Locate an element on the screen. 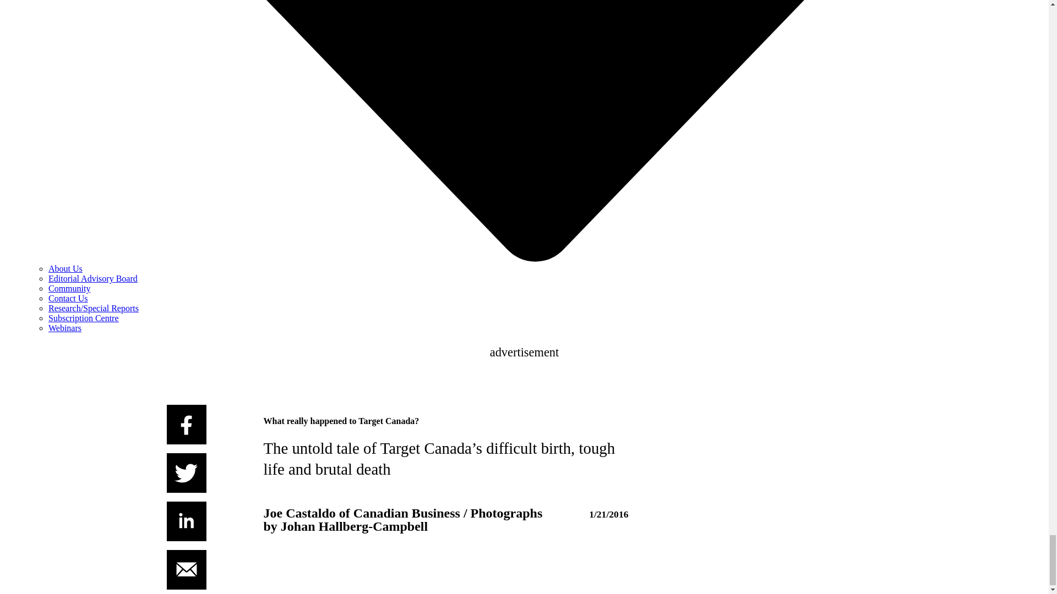  Contact Us is located at coordinates (68, 298).